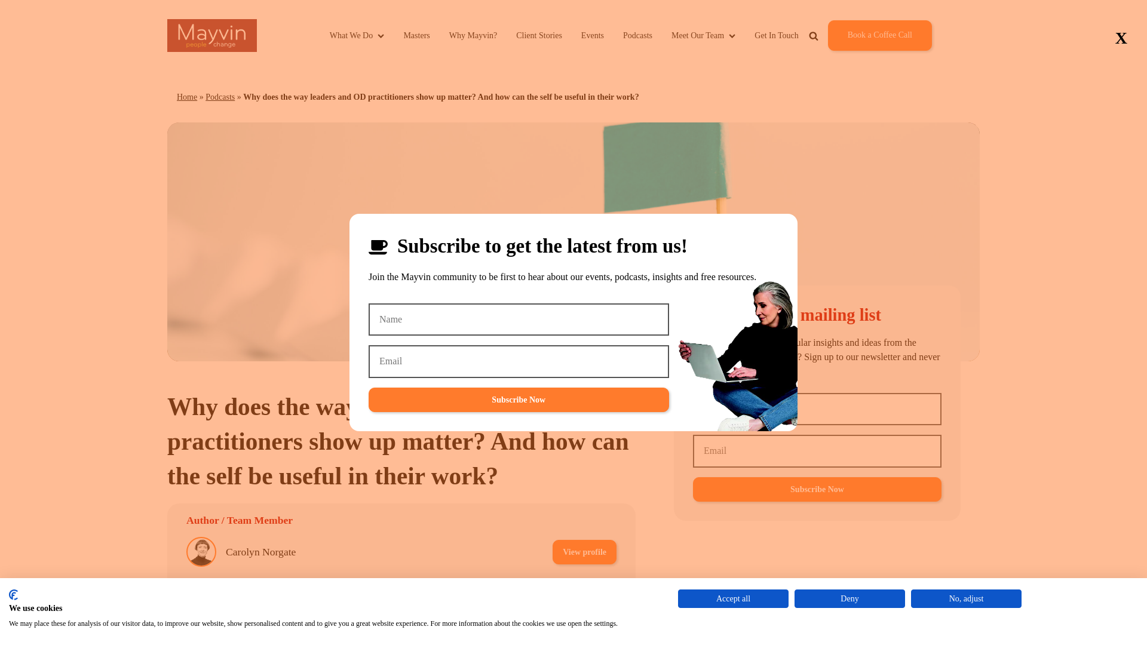  I want to click on View profile, so click(584, 552).